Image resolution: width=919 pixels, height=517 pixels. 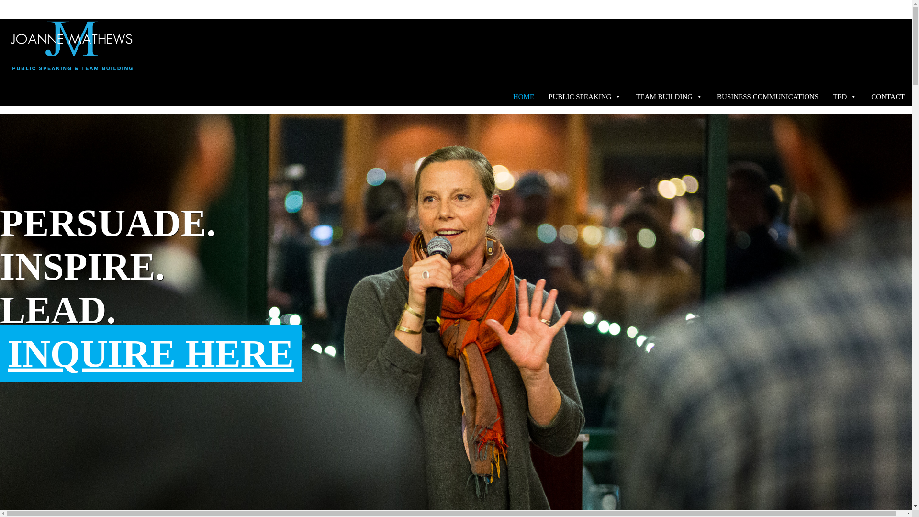 I want to click on PUBLIC SPEAKING, so click(x=585, y=97).